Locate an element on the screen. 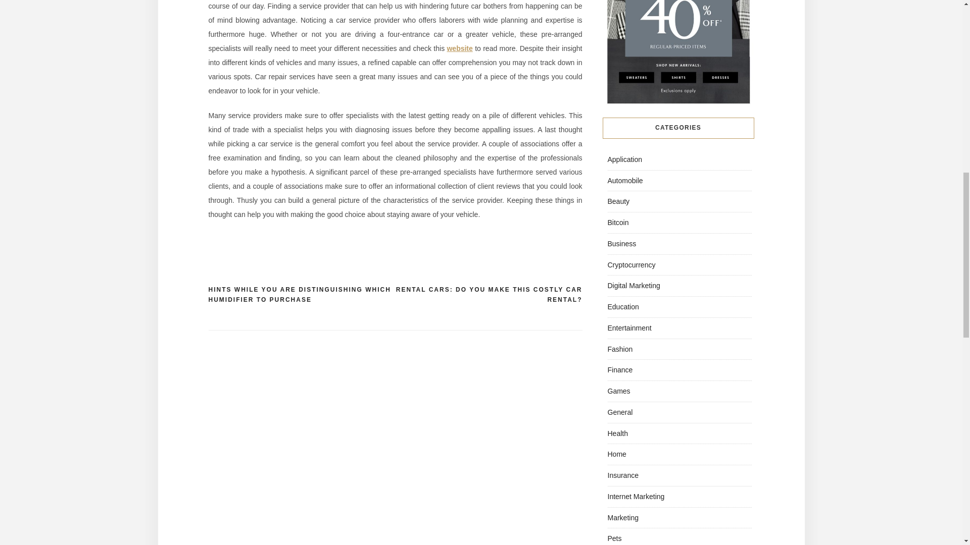 This screenshot has width=970, height=545. Home is located at coordinates (616, 454).